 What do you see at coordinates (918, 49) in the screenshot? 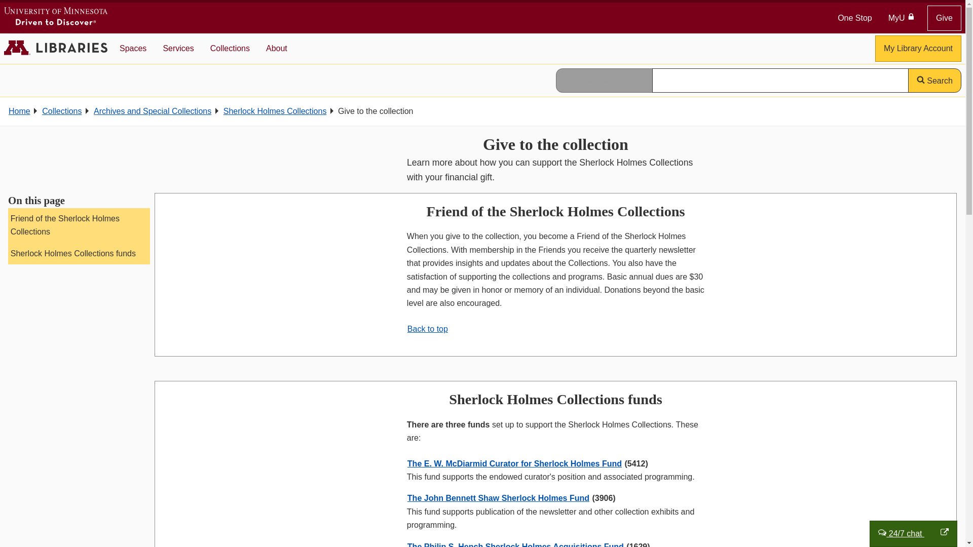
I see `My Library Account` at bounding box center [918, 49].